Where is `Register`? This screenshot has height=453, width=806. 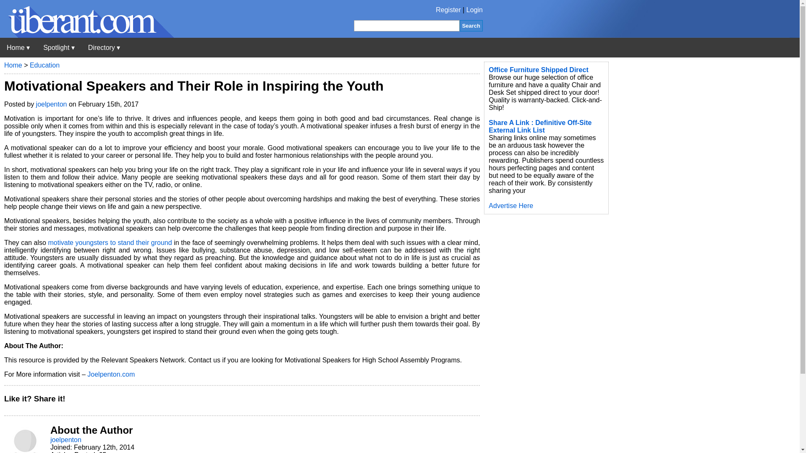 Register is located at coordinates (448, 10).